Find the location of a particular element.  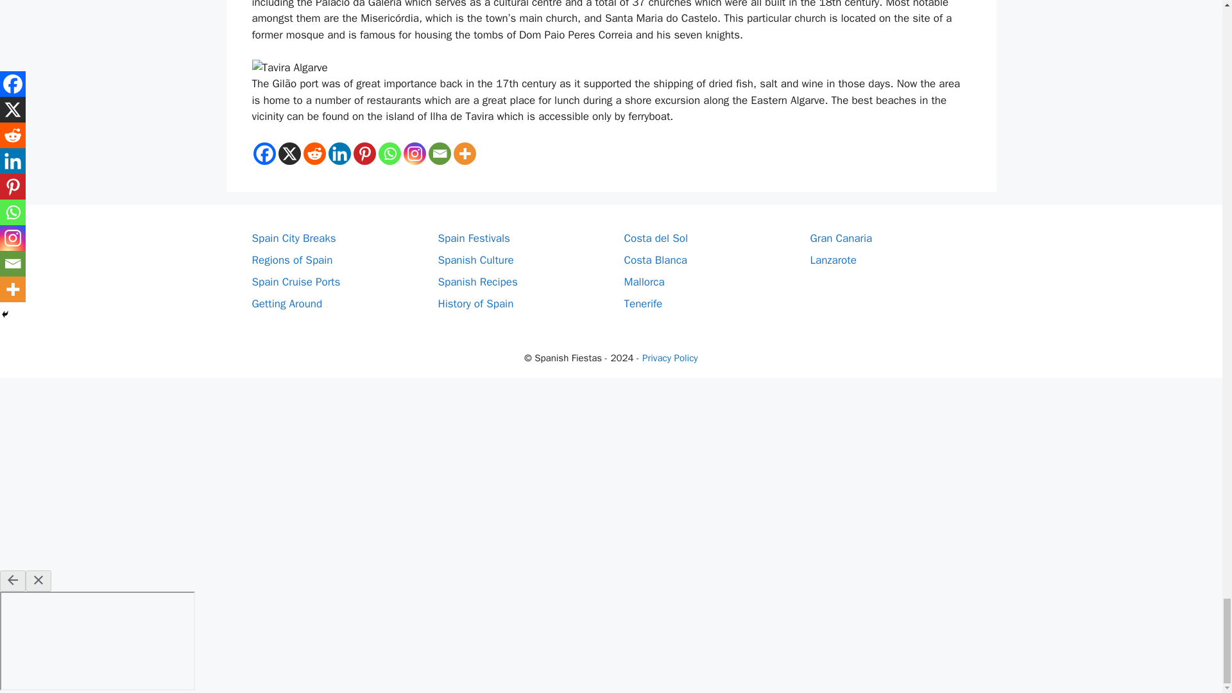

Facebook is located at coordinates (263, 154).